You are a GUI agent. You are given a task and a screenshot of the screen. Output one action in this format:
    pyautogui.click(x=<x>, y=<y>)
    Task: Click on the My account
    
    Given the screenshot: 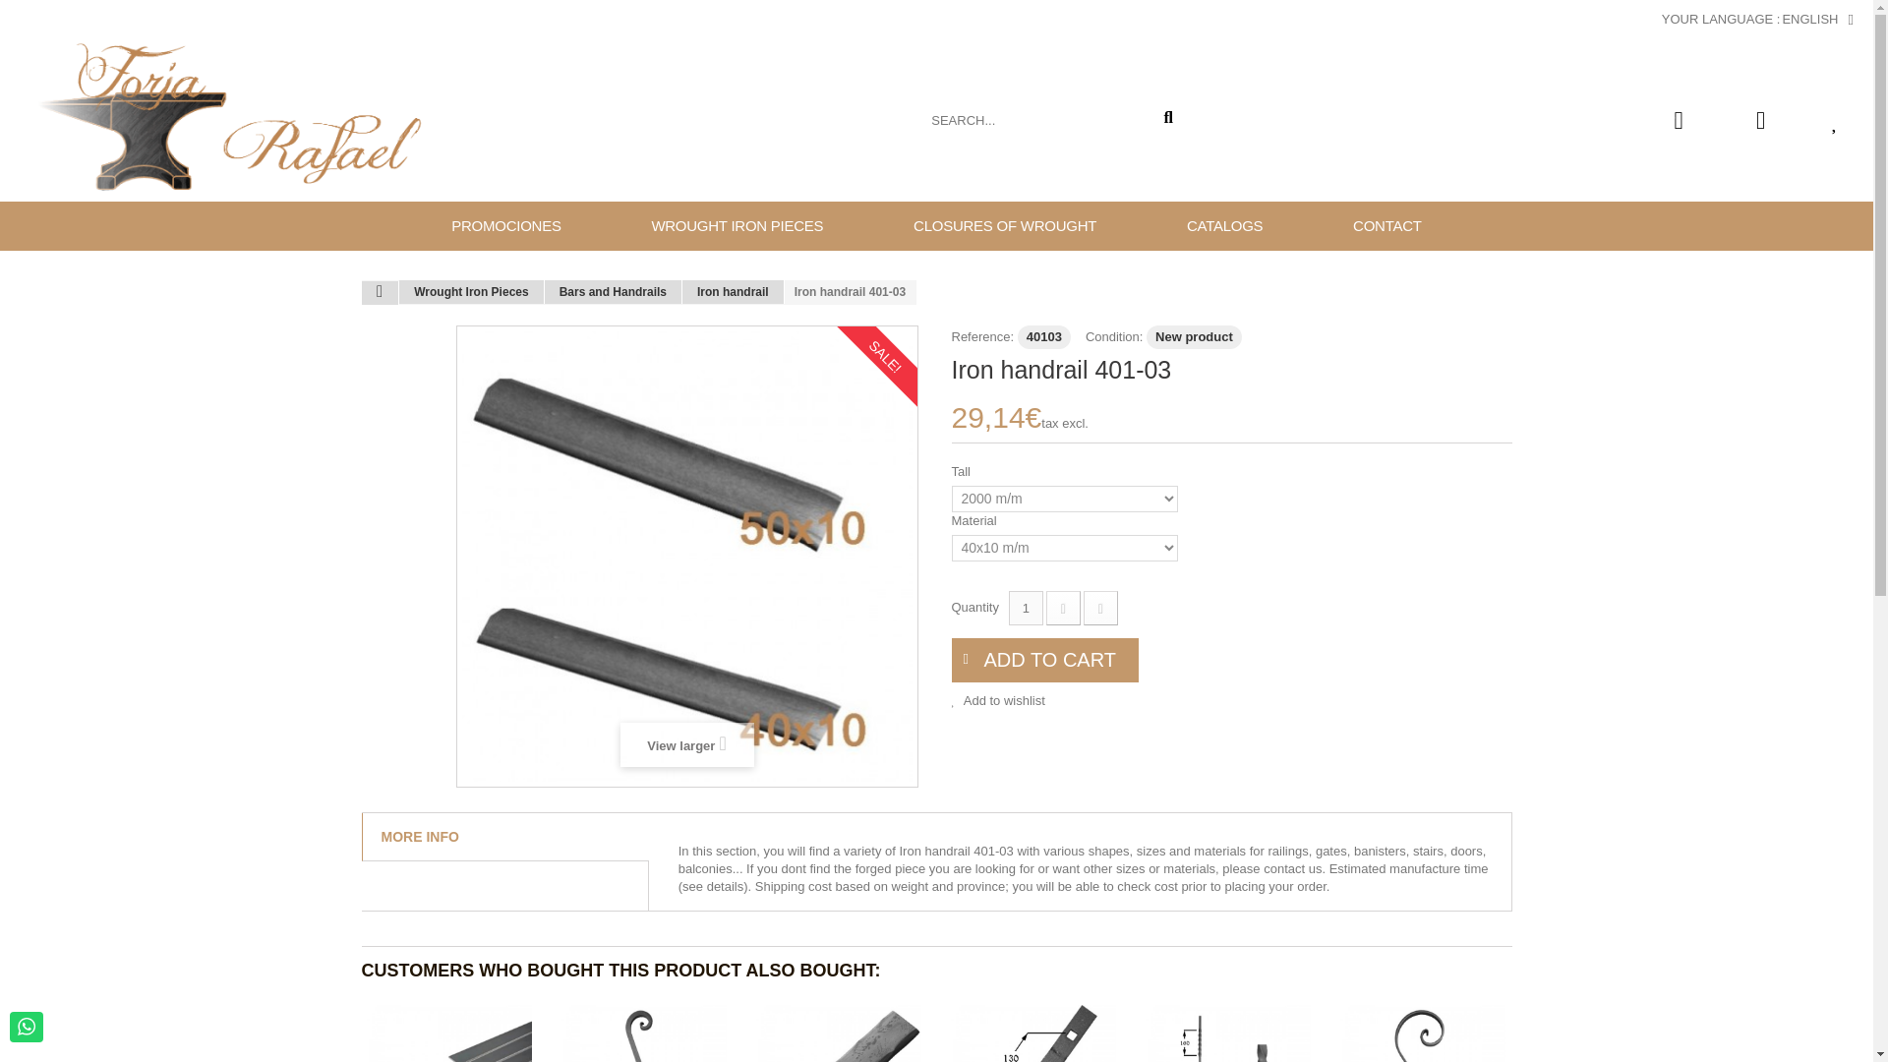 What is the action you would take?
    pyautogui.click(x=1760, y=120)
    